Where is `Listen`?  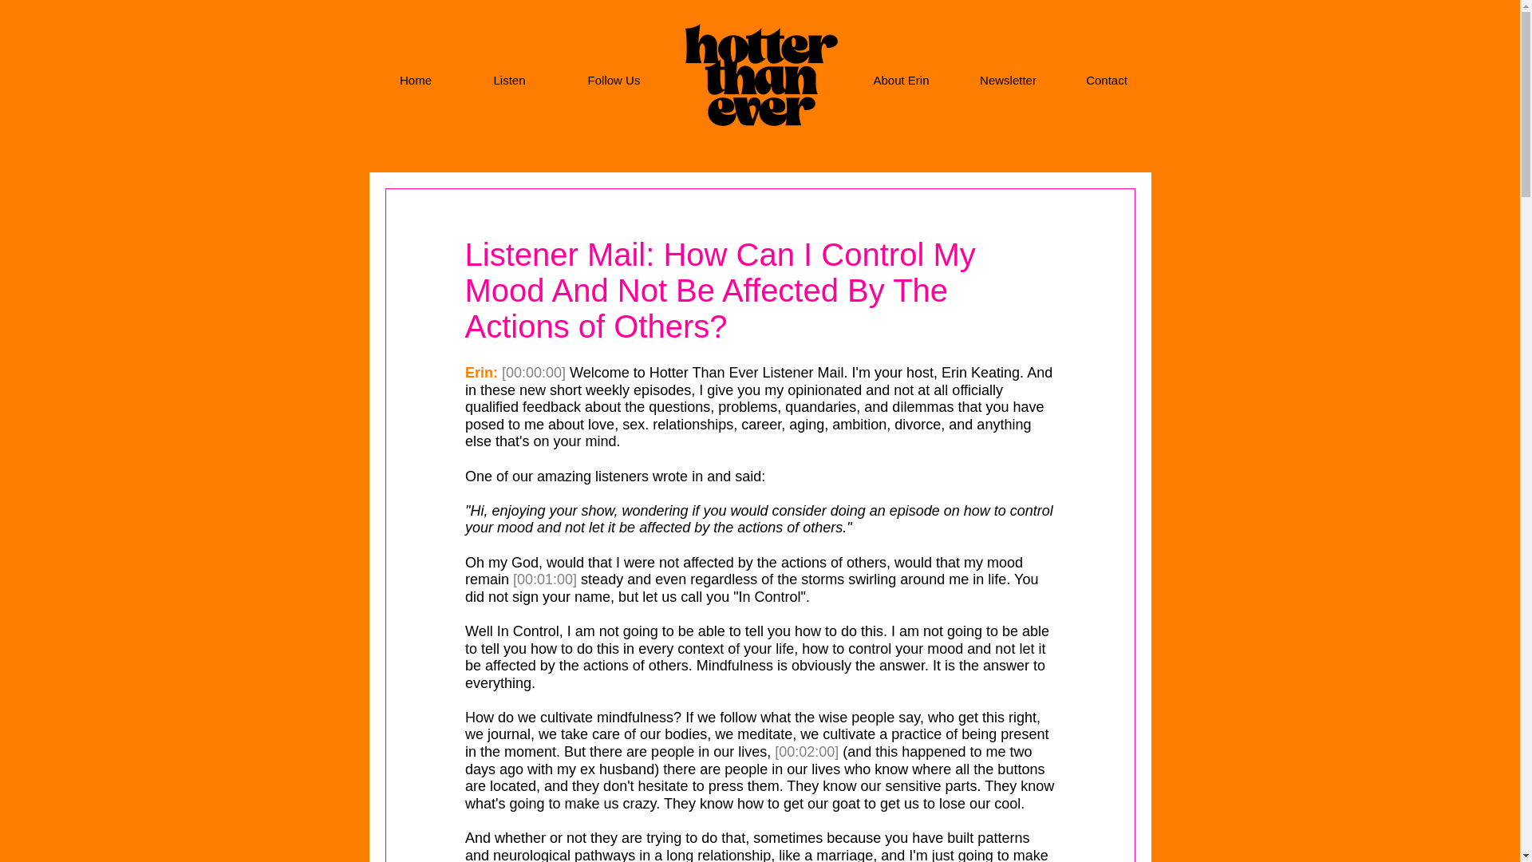 Listen is located at coordinates (509, 80).